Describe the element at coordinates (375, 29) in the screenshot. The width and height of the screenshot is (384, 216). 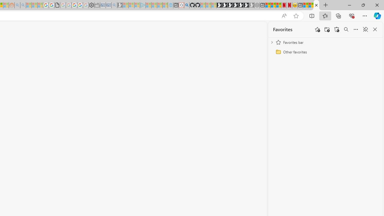
I see `Close favorites` at that location.